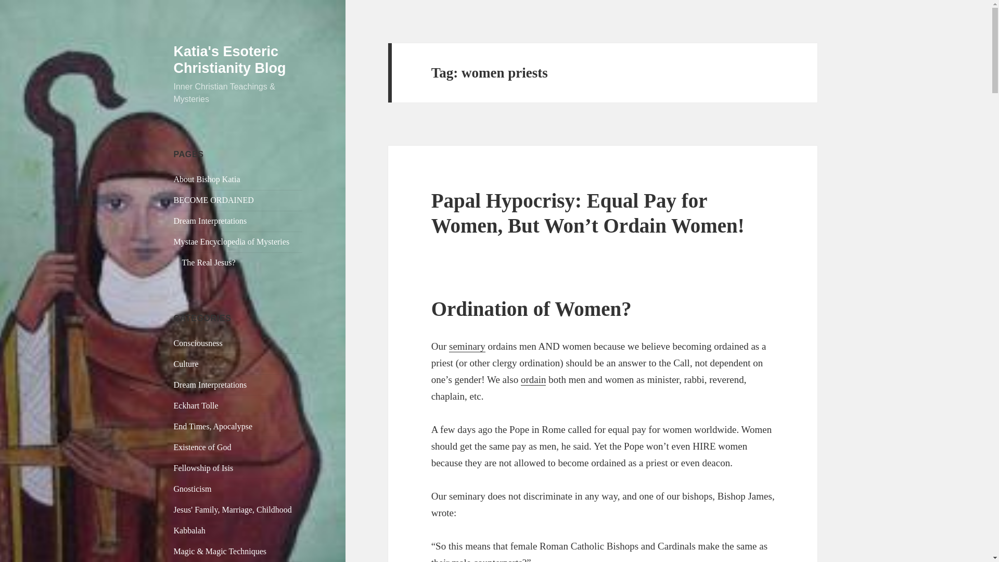  What do you see at coordinates (232, 241) in the screenshot?
I see `Mystae Encyclopedia of Mysteries` at bounding box center [232, 241].